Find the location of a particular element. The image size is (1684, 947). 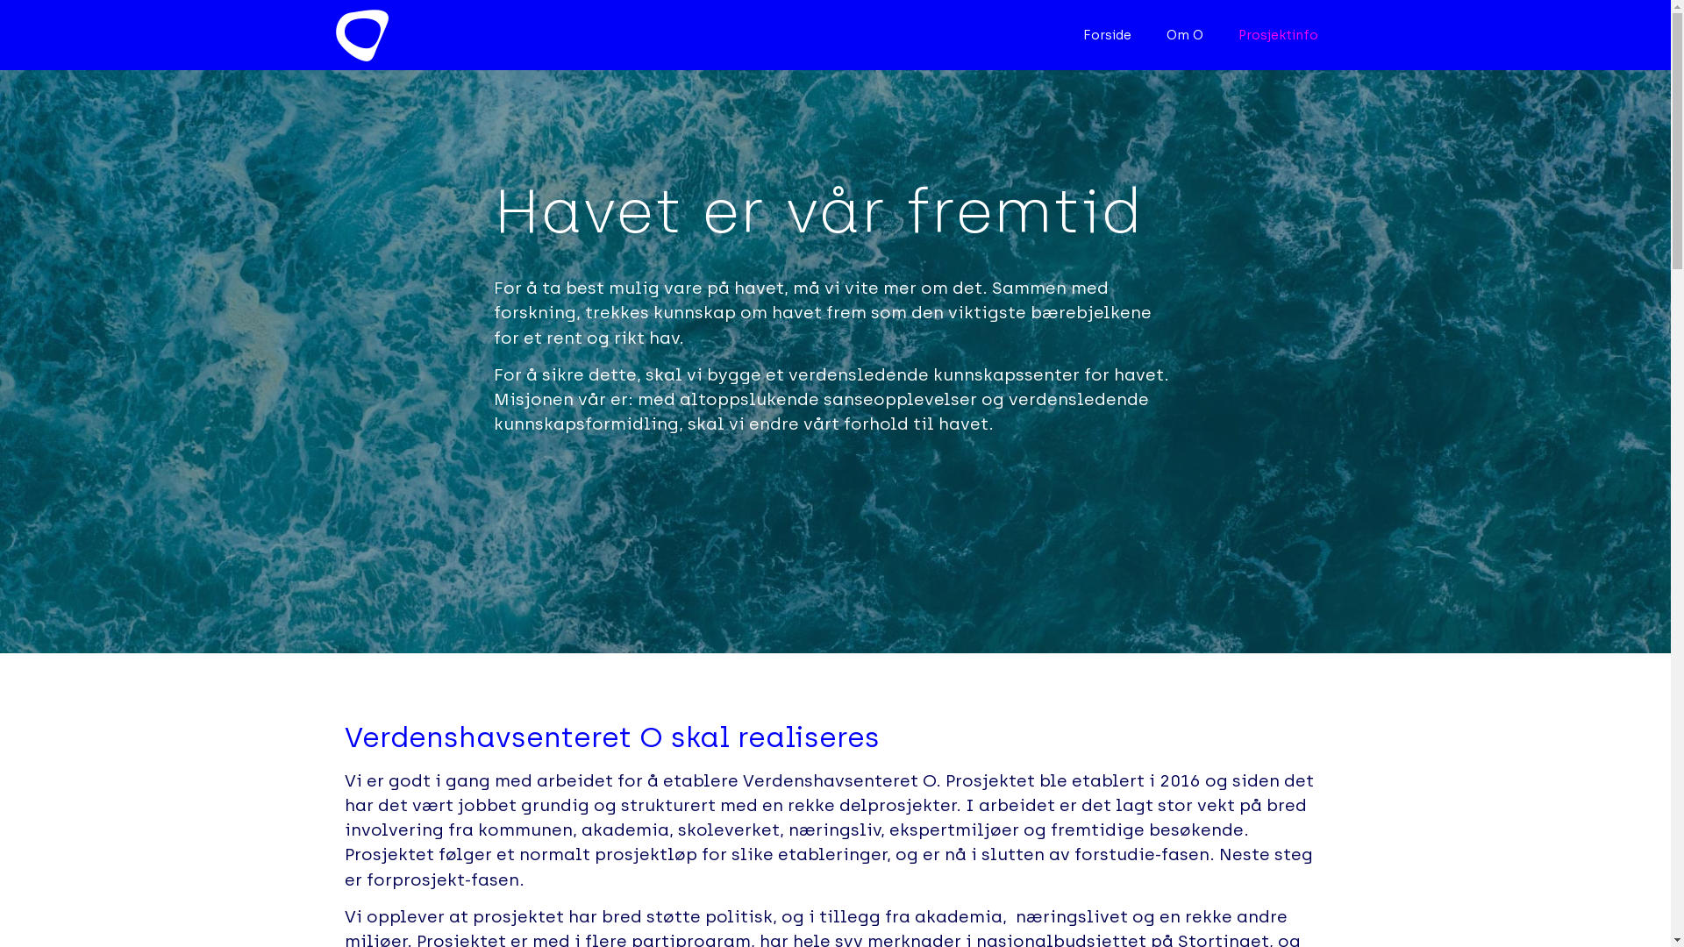

Prosjektinfo is located at coordinates (1279, 35).